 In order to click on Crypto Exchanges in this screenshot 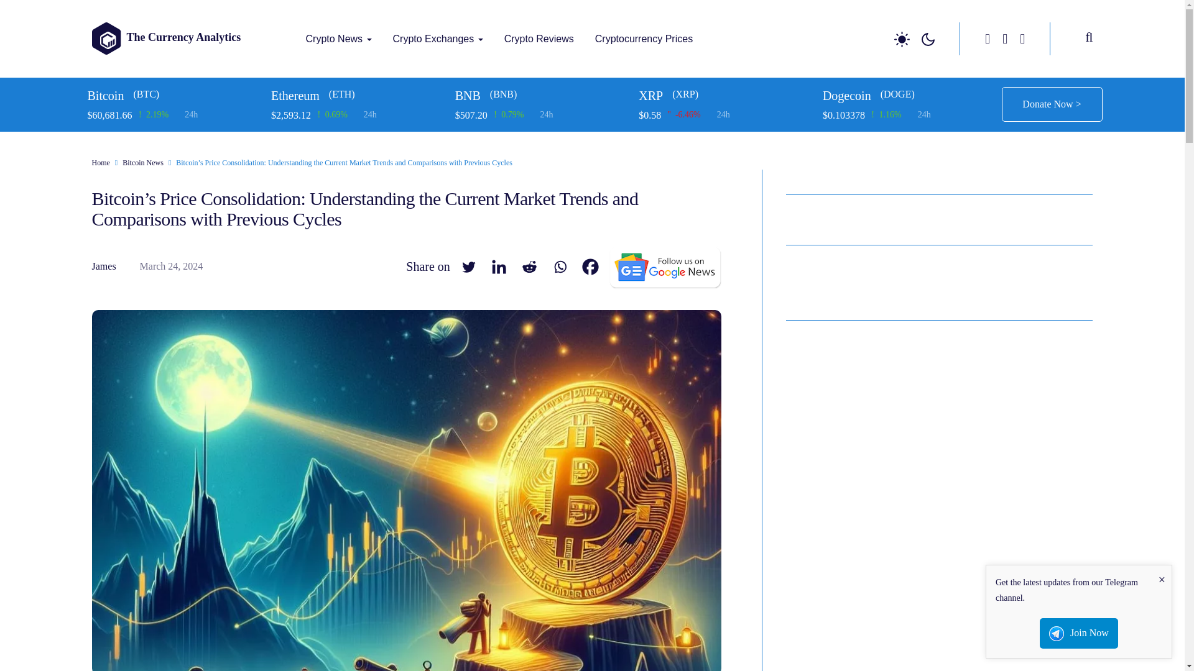, I will do `click(438, 39)`.